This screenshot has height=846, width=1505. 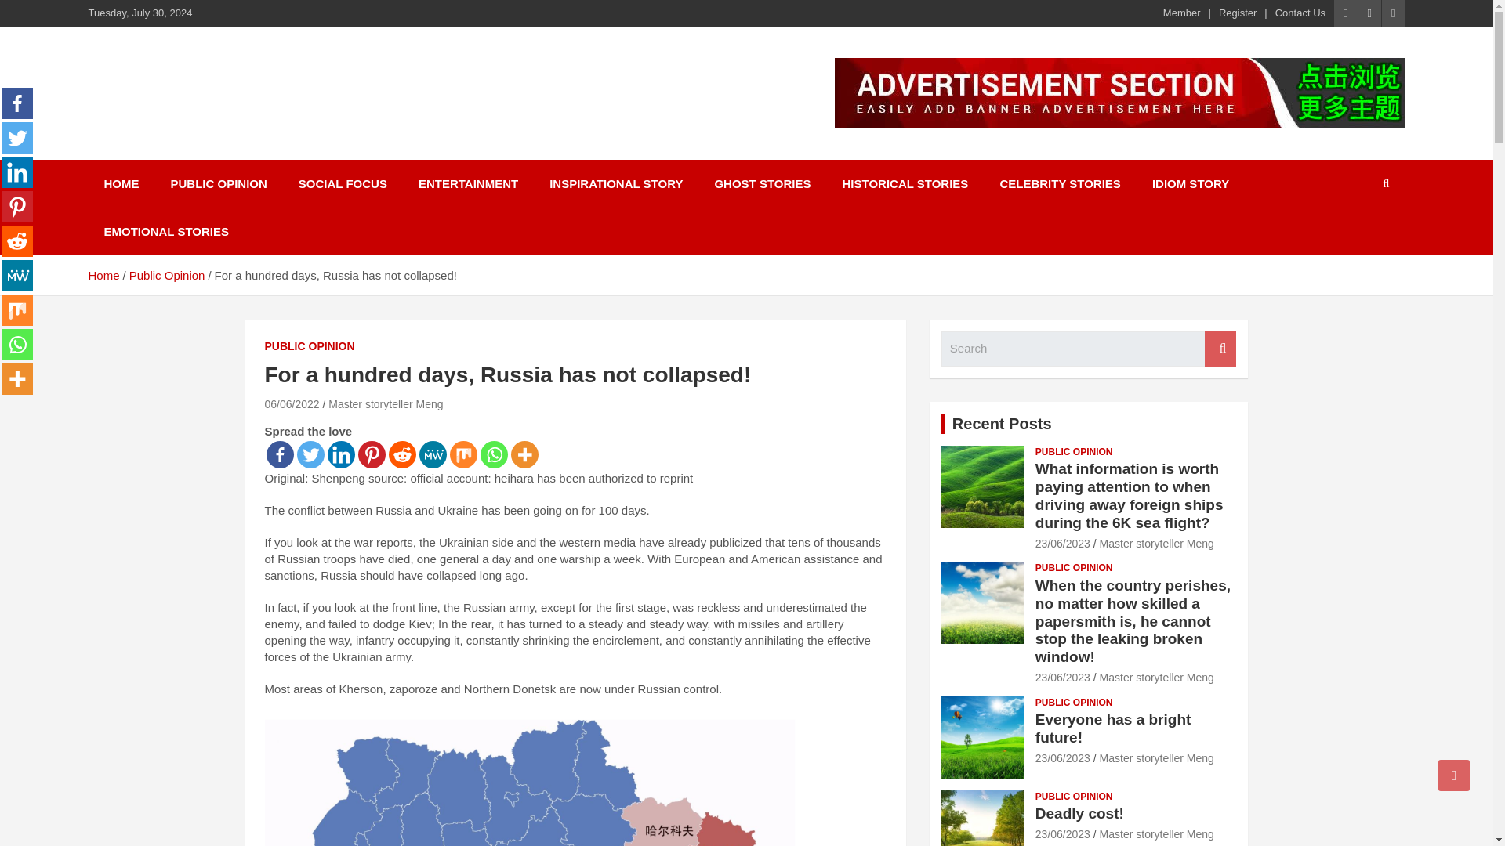 What do you see at coordinates (218, 183) in the screenshot?
I see `PUBLIC OPINION` at bounding box center [218, 183].